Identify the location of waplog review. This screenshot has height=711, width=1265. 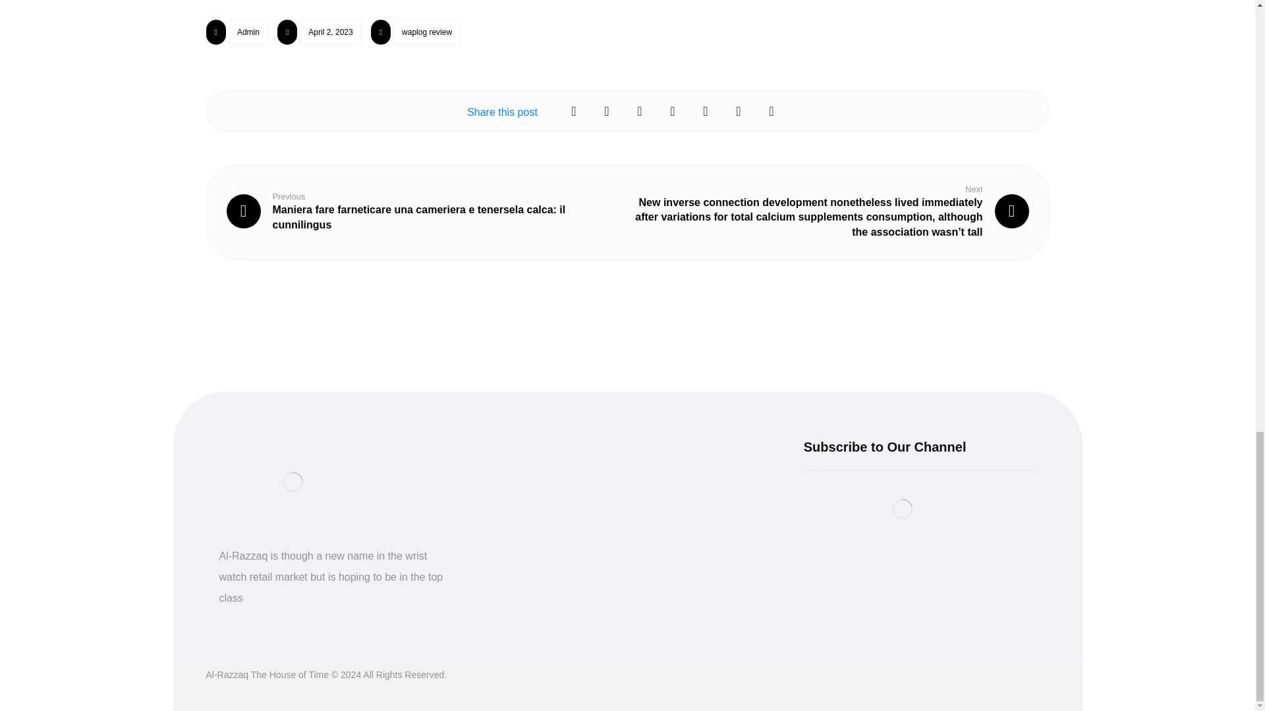
(427, 32).